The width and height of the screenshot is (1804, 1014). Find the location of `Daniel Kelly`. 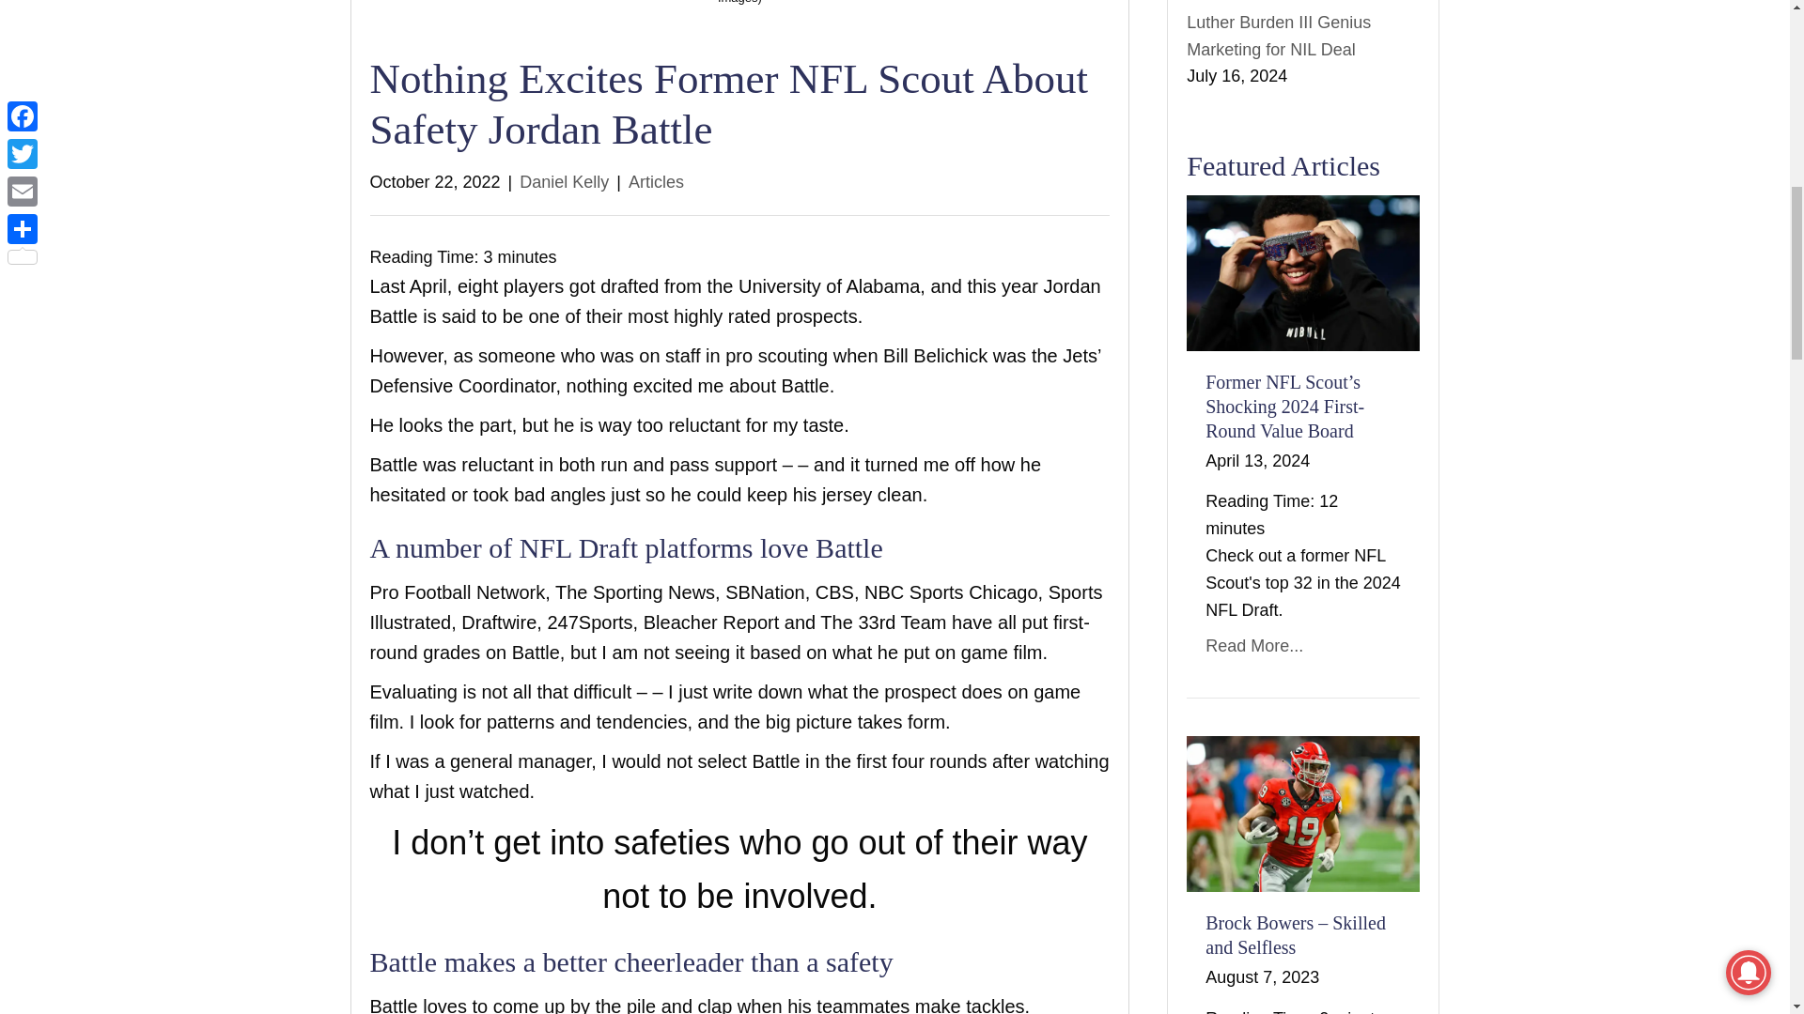

Daniel Kelly is located at coordinates (564, 182).